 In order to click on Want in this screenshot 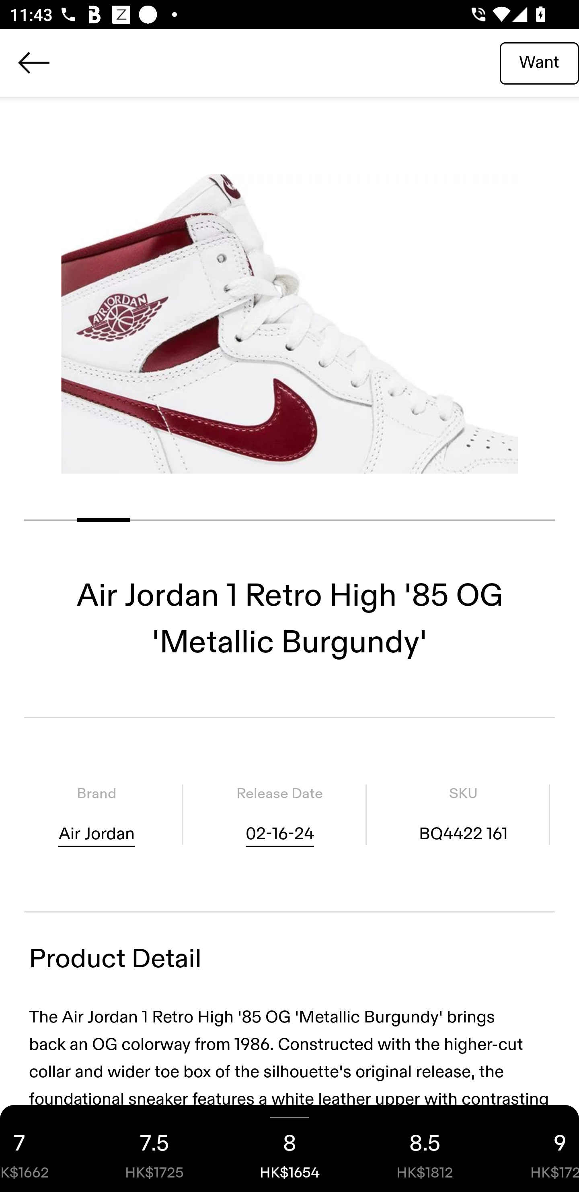, I will do `click(539, 62)`.